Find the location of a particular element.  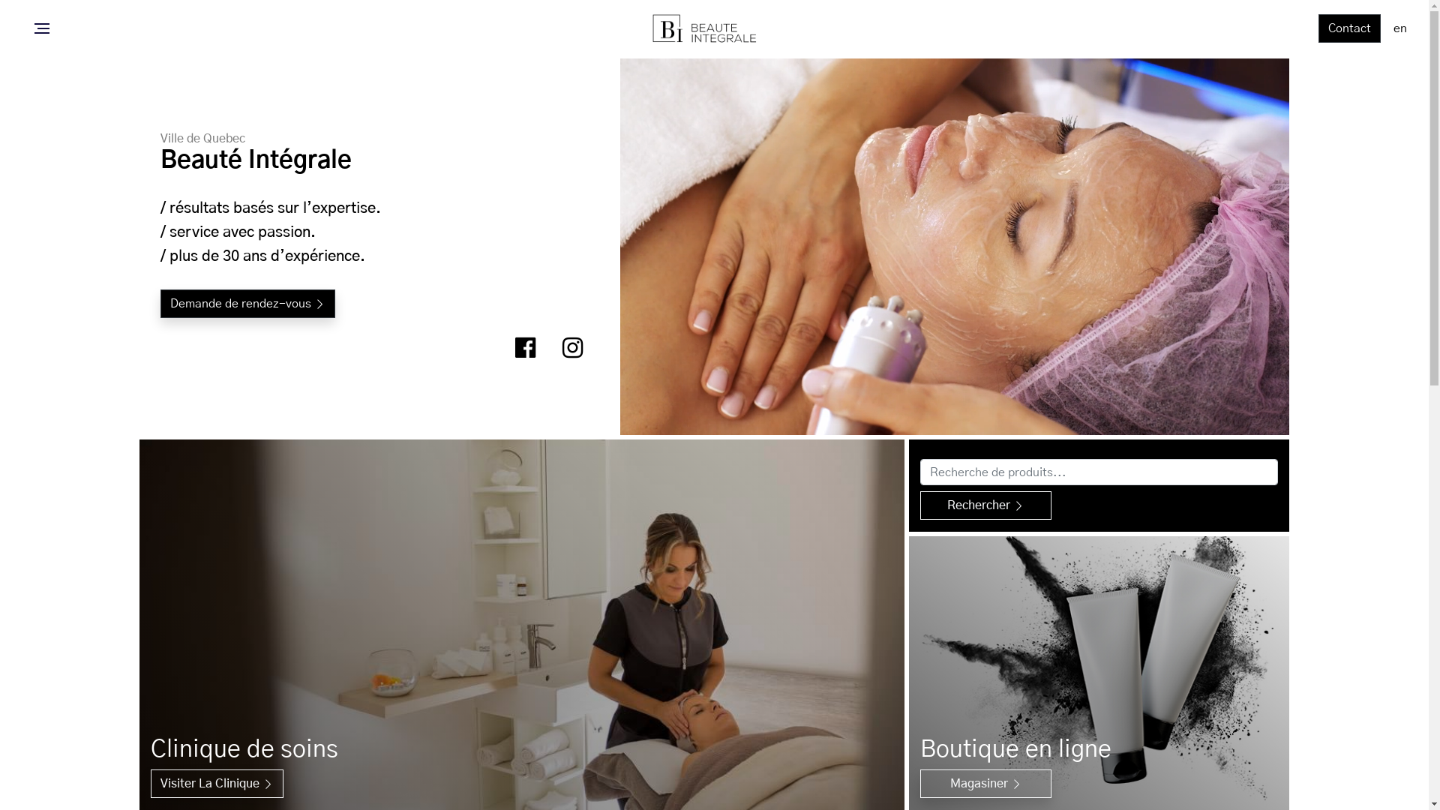

Menu is located at coordinates (42, 28).